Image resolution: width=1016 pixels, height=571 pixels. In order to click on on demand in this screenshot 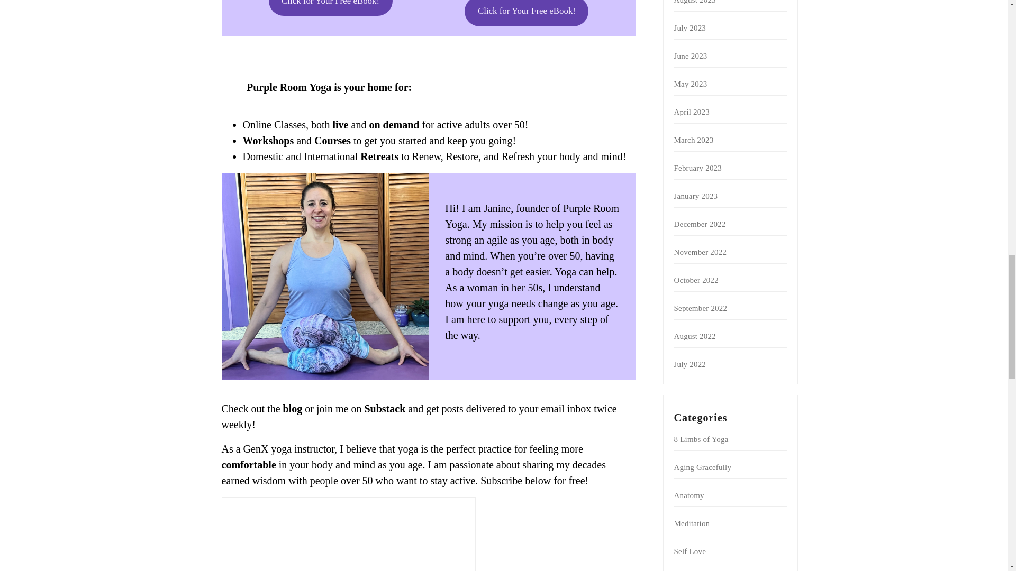, I will do `click(394, 124)`.